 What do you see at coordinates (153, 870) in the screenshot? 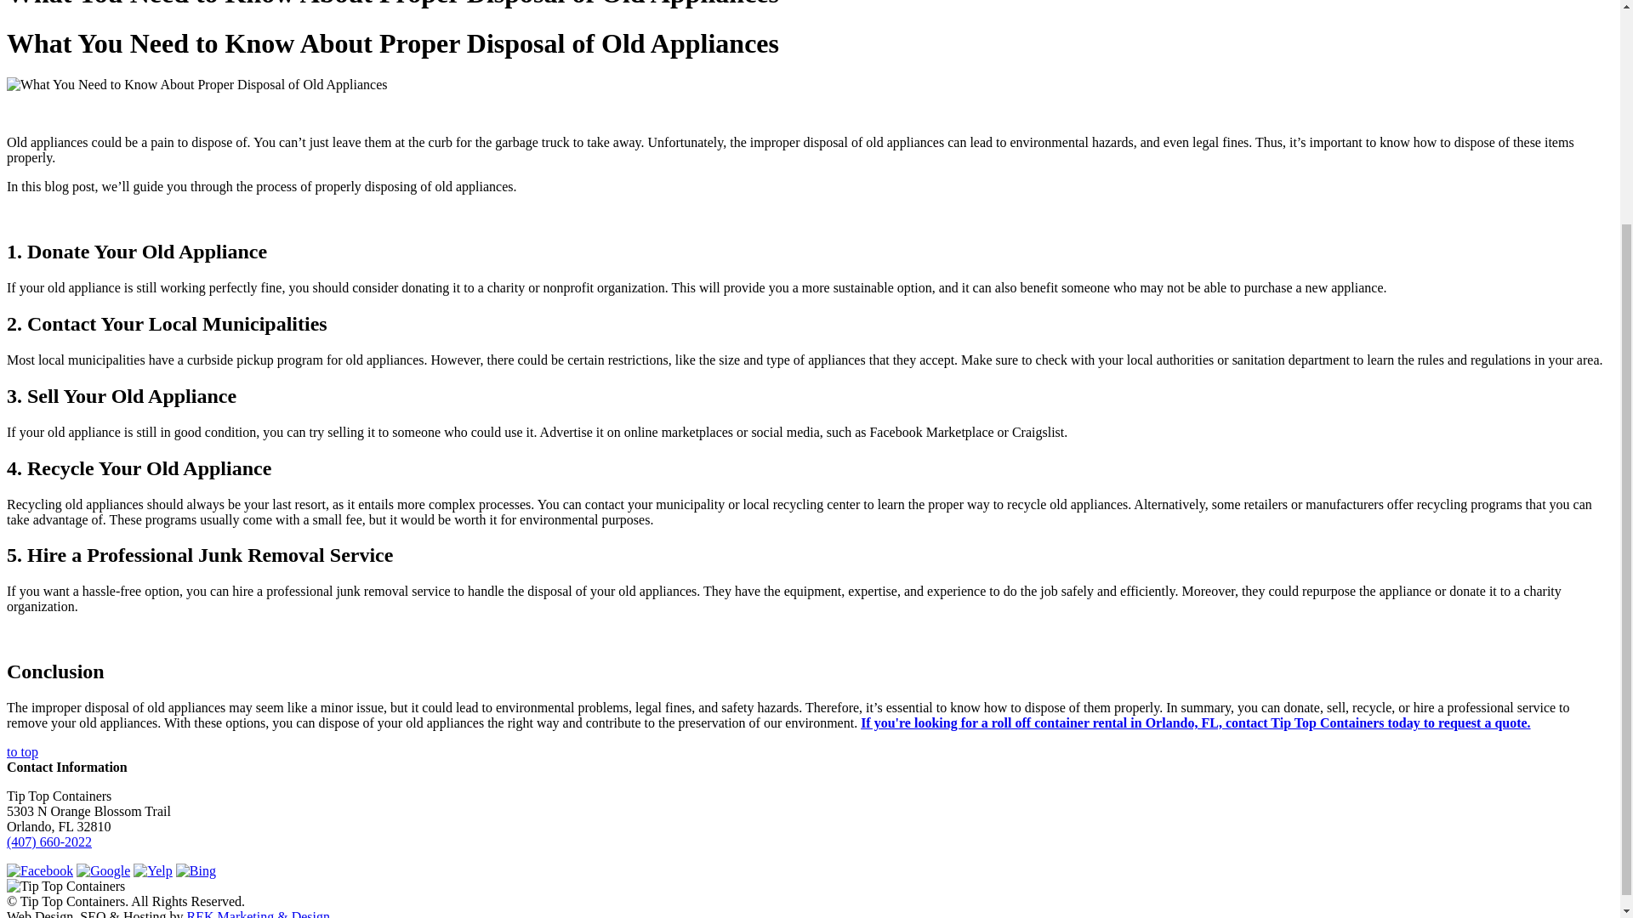
I see `Tip Top Containers Yelp` at bounding box center [153, 870].